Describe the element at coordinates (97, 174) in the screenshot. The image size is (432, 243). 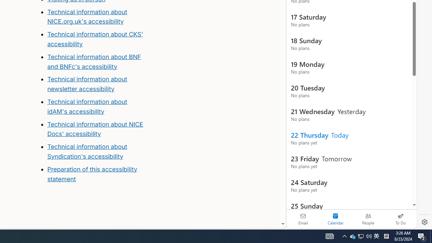
I see `Preparation of this accessibility statement` at that location.